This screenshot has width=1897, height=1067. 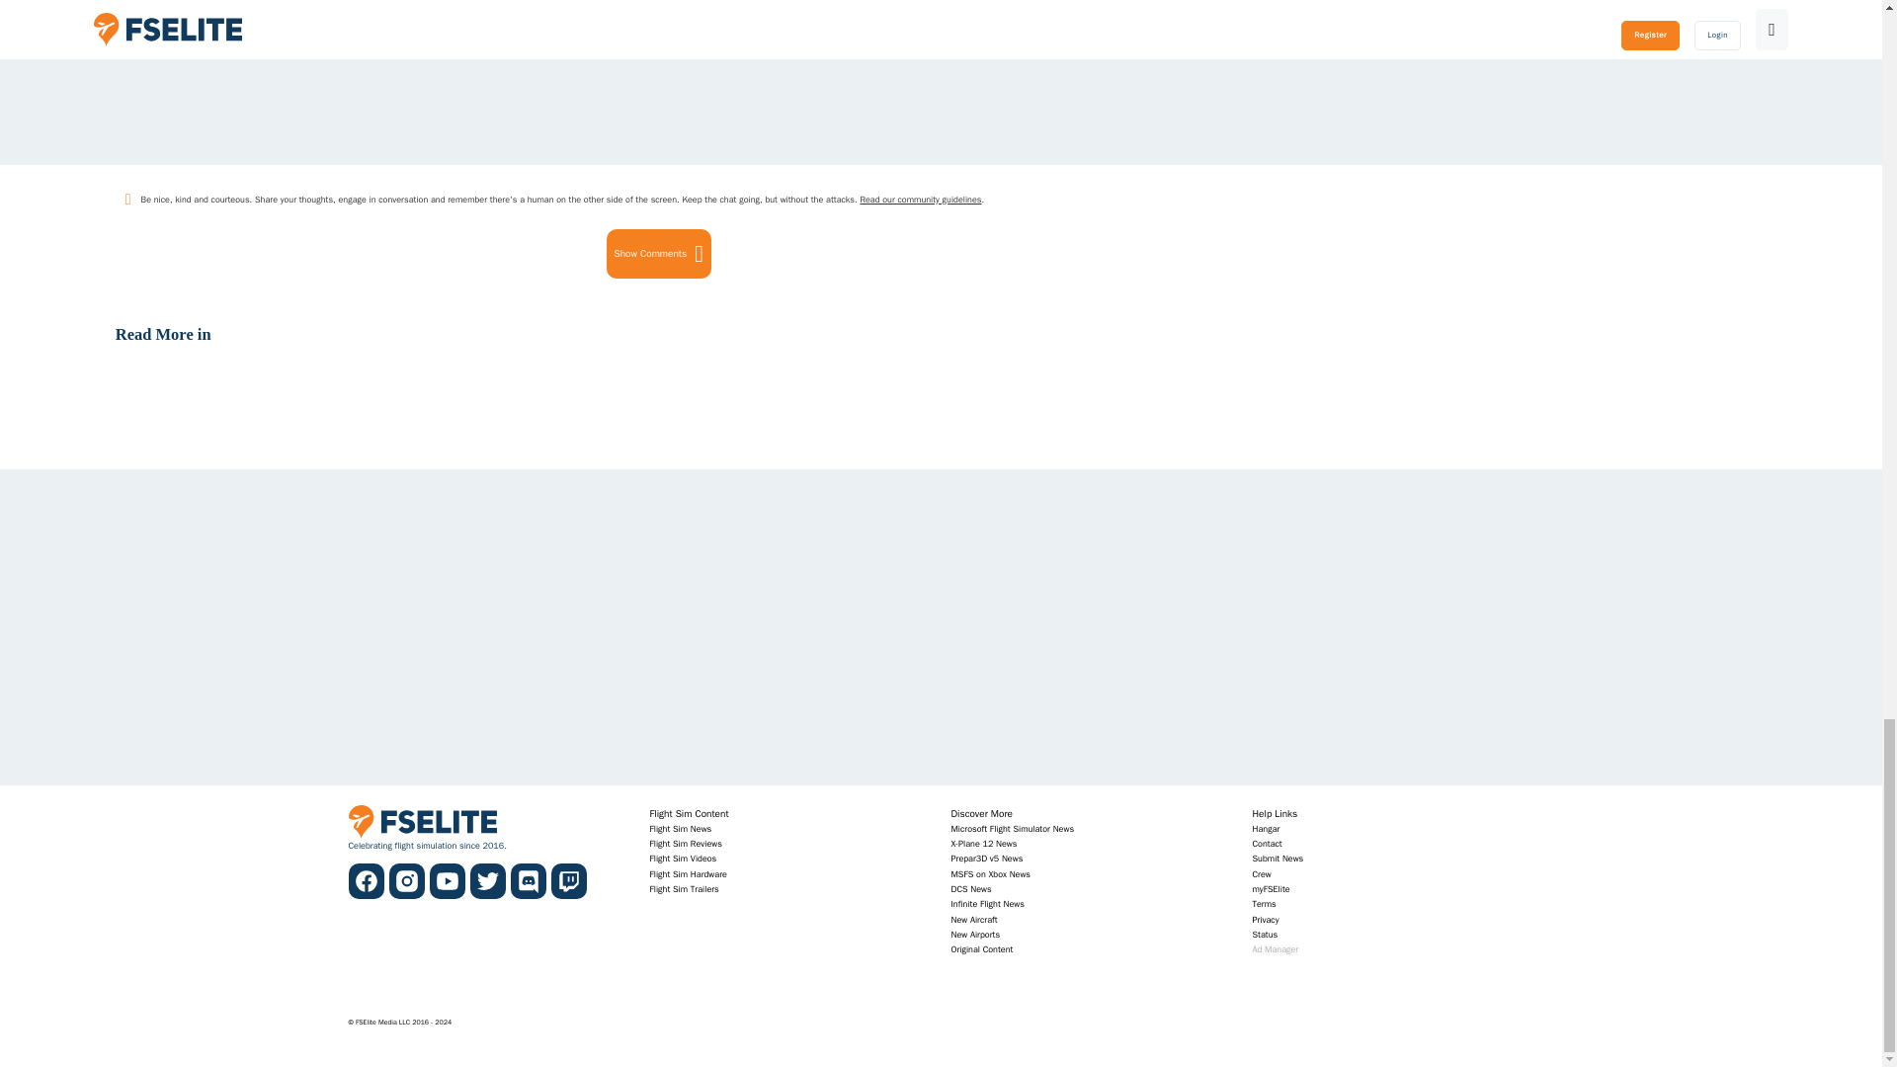 What do you see at coordinates (974, 935) in the screenshot?
I see `Discover more in Airports` at bounding box center [974, 935].